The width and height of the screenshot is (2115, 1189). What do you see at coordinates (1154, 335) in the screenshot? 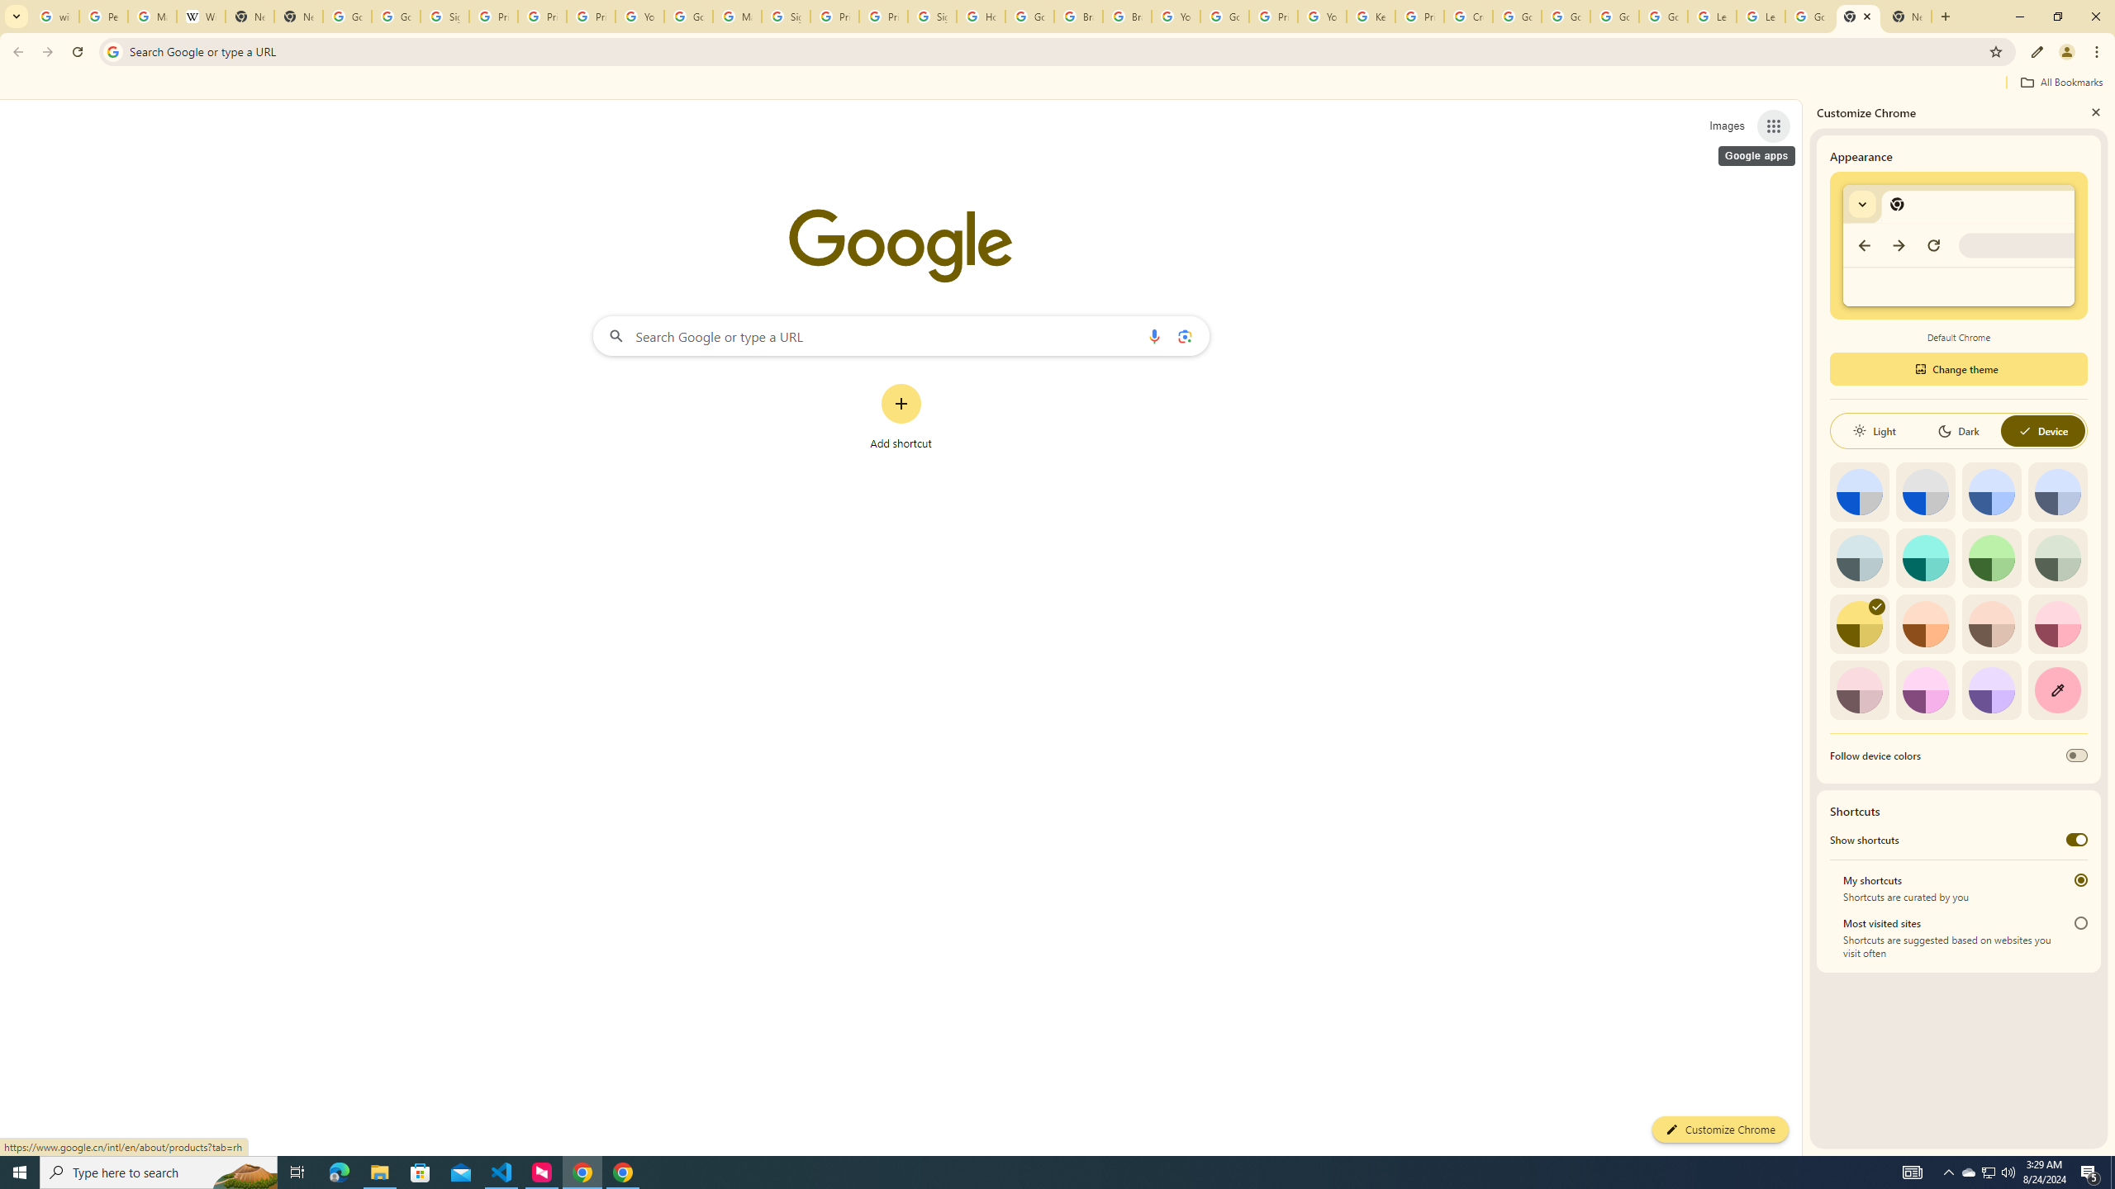
I see `Search by voice` at bounding box center [1154, 335].